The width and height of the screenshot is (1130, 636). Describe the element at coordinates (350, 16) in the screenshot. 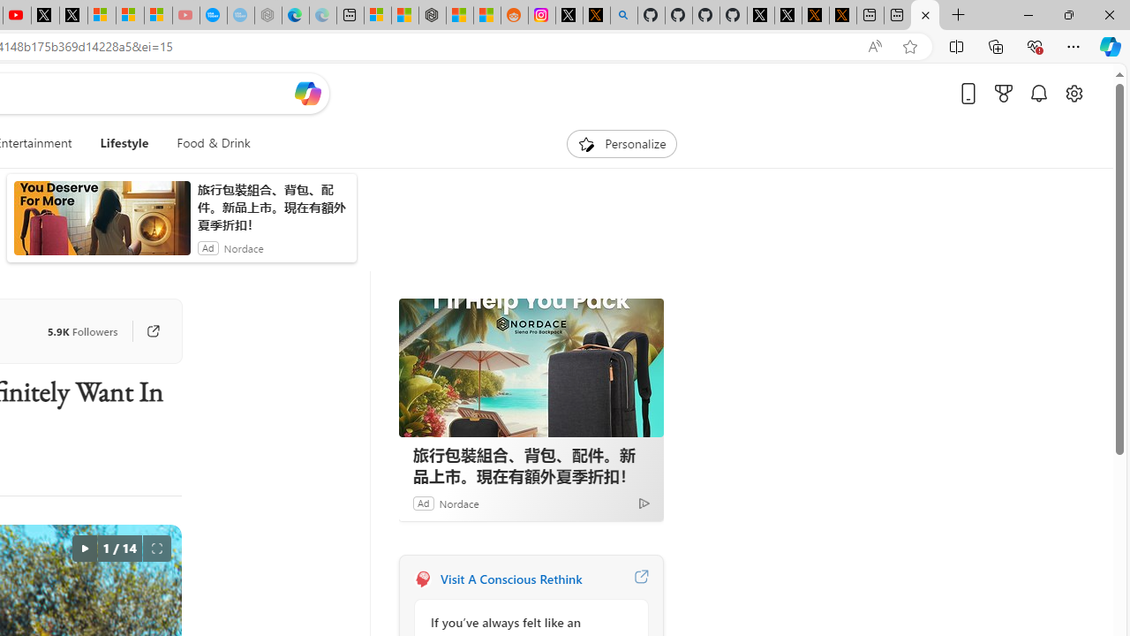

I see `Microsoft account | Microsoft Account Privacy Settings` at that location.